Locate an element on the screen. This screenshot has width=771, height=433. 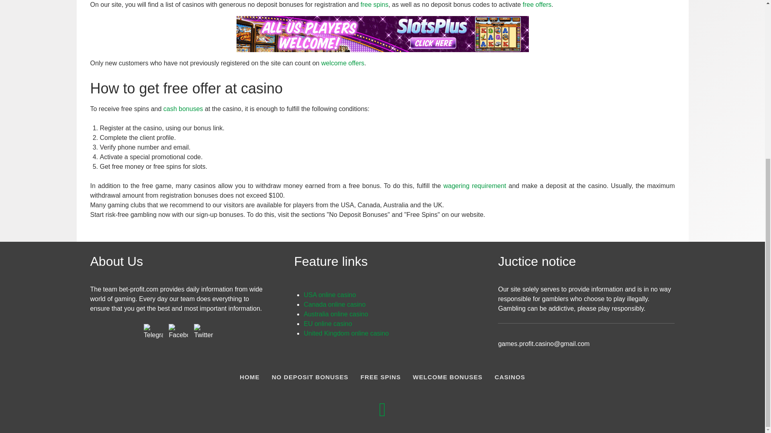
wagering requirement is located at coordinates (475, 185).